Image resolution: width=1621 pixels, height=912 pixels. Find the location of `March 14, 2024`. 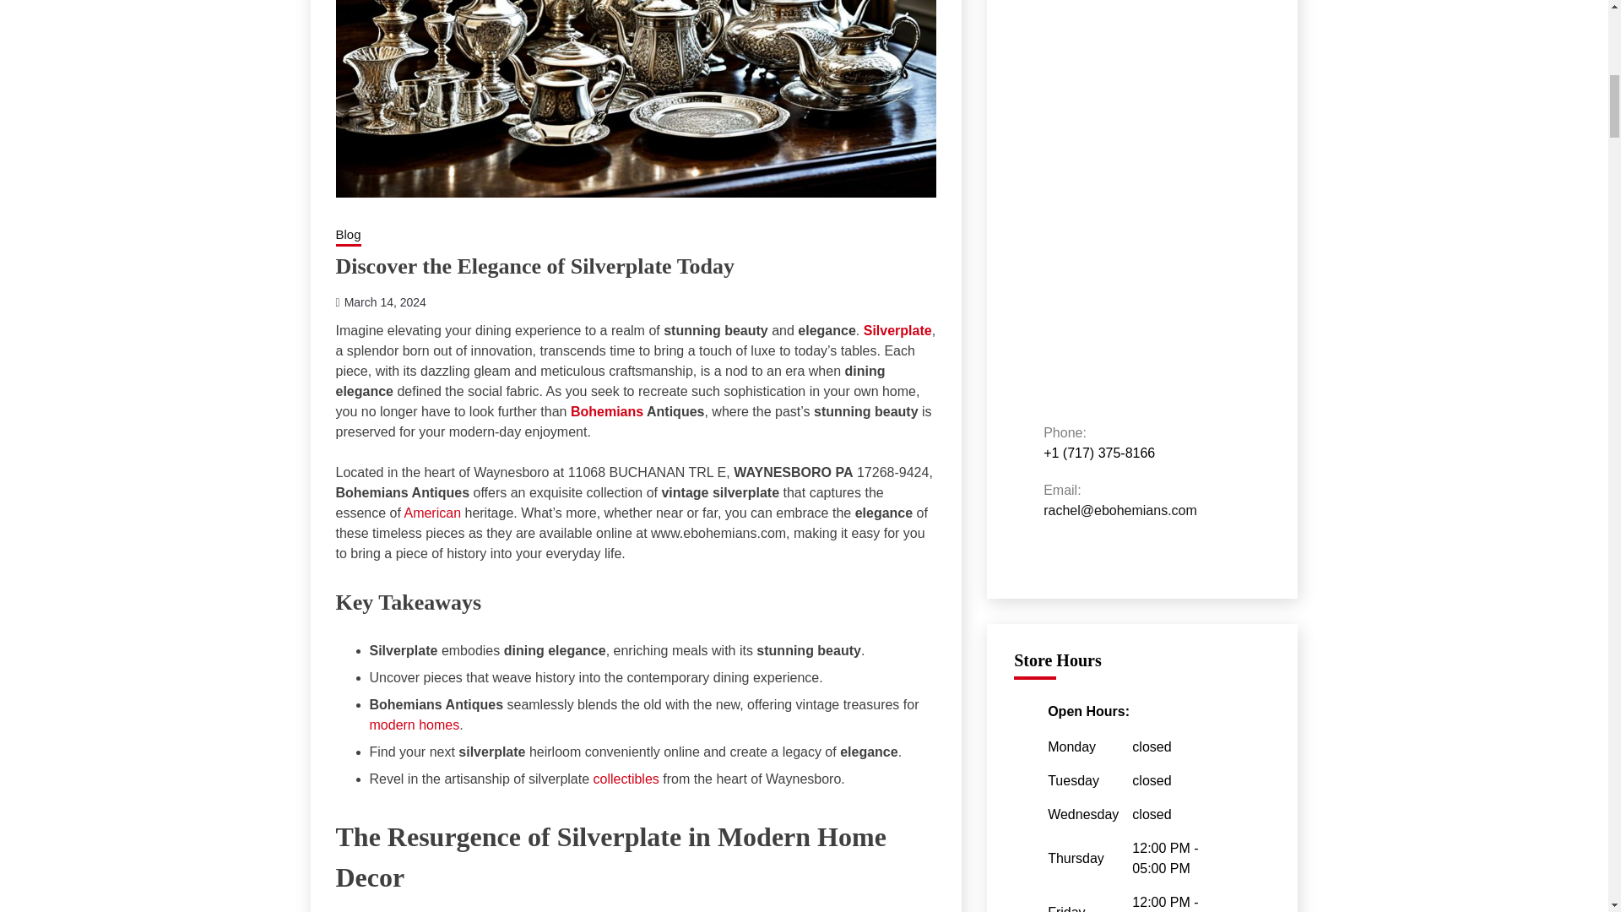

March 14, 2024 is located at coordinates (385, 302).